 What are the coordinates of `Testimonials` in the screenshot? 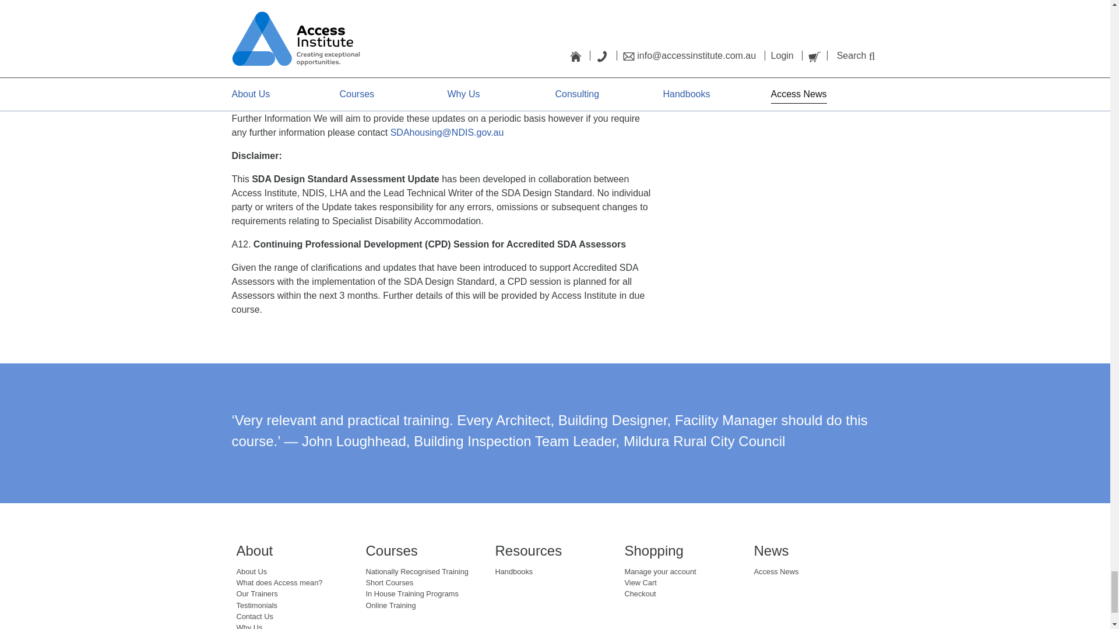 It's located at (256, 605).